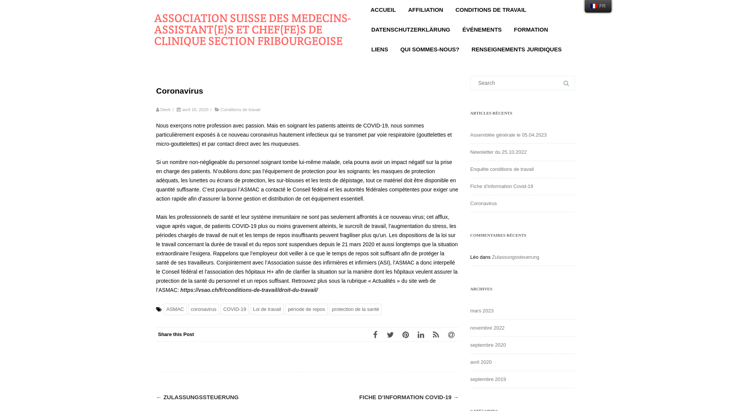 This screenshot has width=731, height=411. What do you see at coordinates (516, 257) in the screenshot?
I see `Zulassungssteuerung` at bounding box center [516, 257].